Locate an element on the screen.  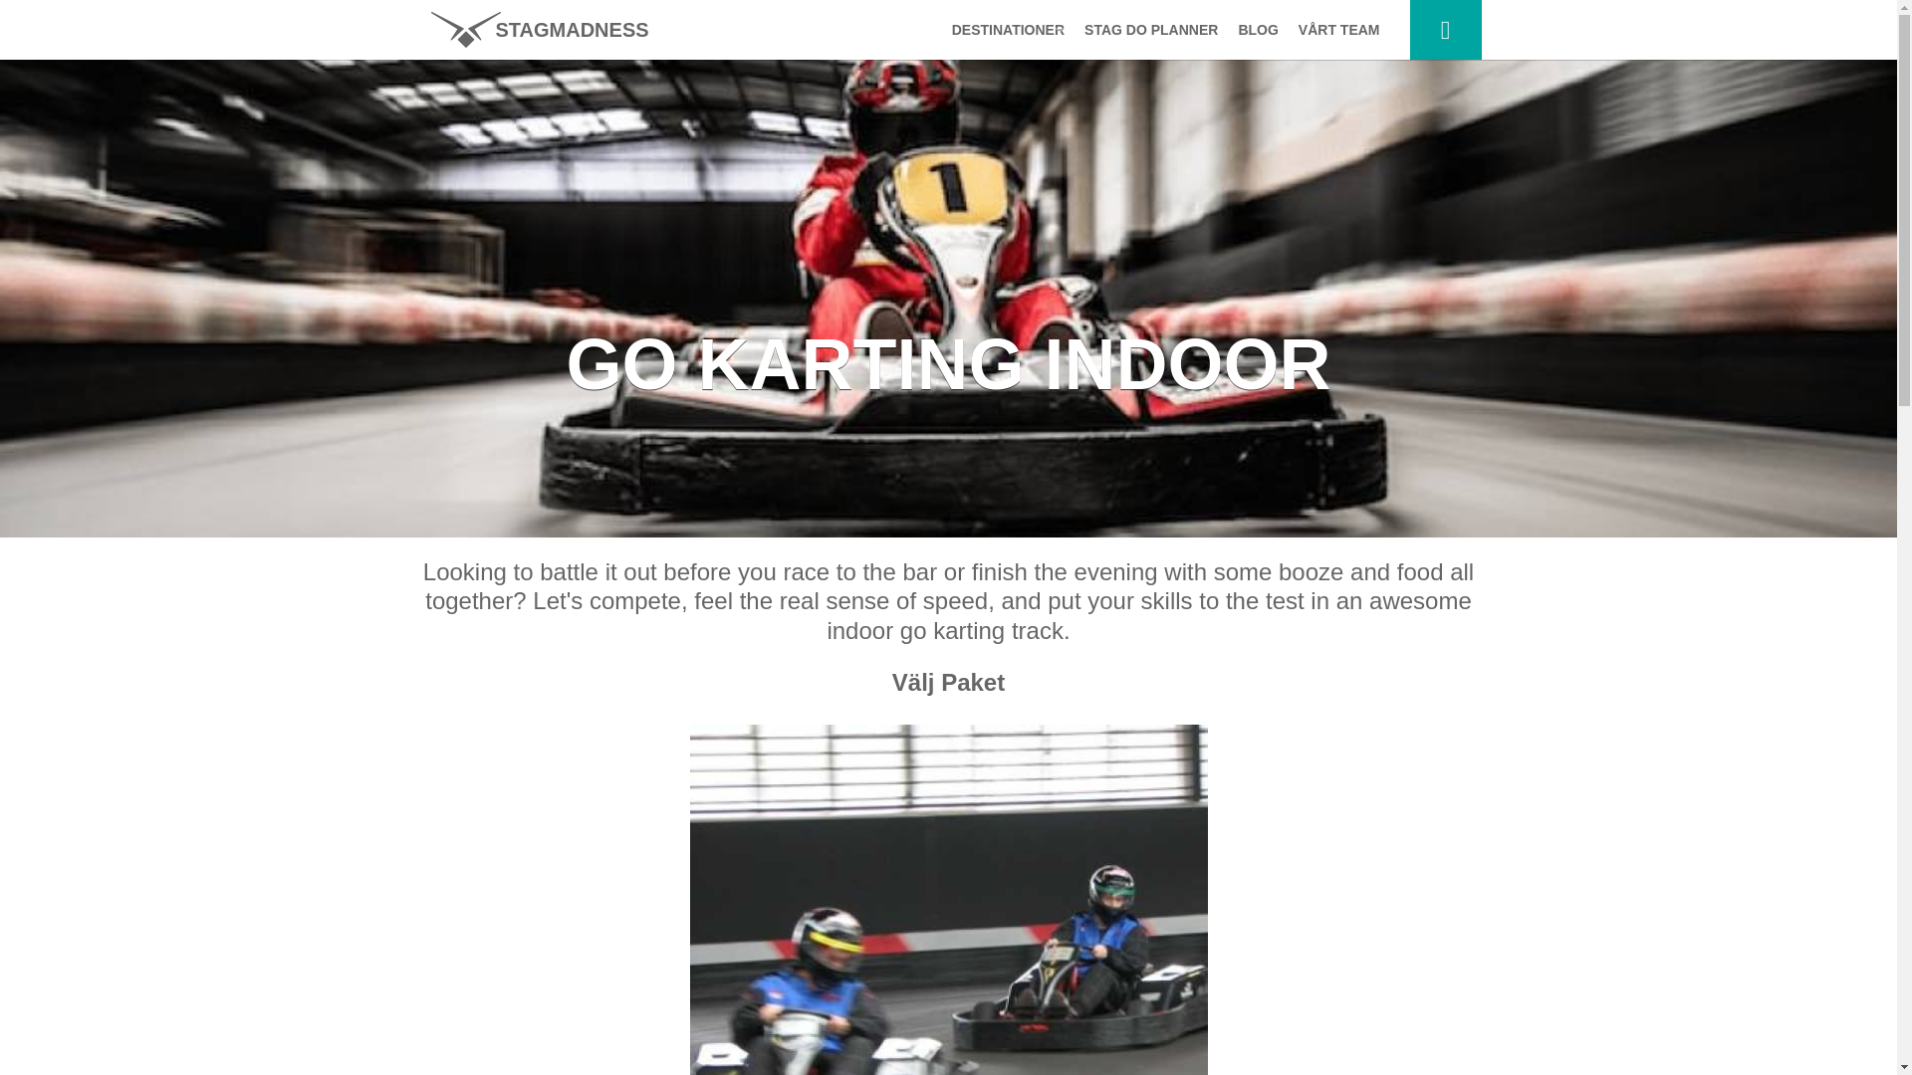
Blog is located at coordinates (1257, 30).